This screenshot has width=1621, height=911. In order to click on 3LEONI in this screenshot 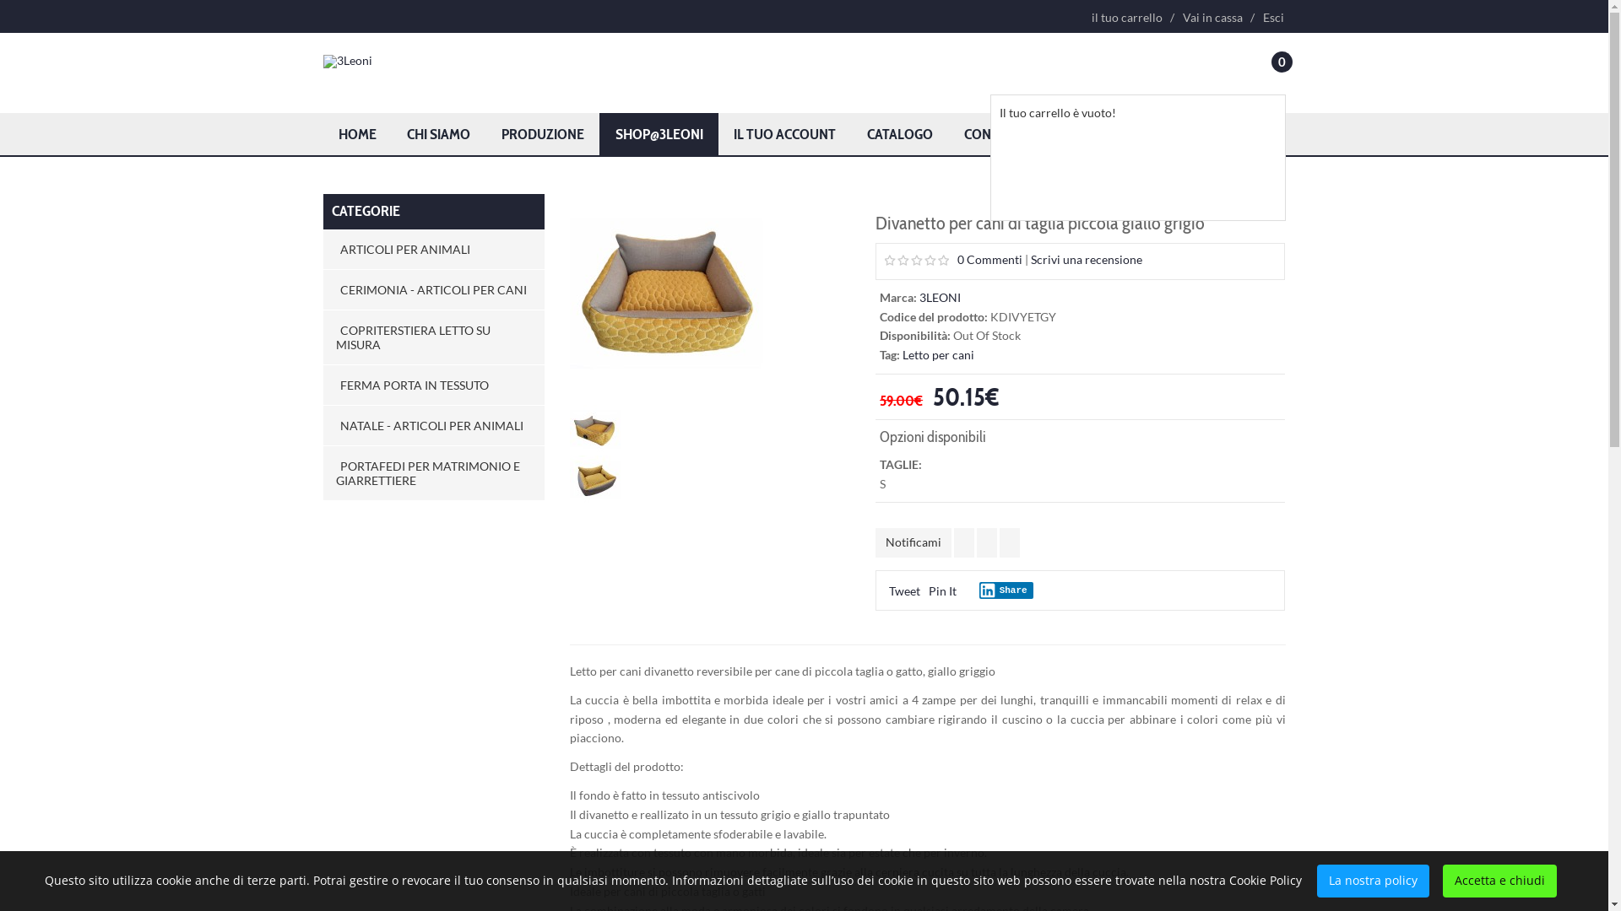, I will do `click(941, 297)`.